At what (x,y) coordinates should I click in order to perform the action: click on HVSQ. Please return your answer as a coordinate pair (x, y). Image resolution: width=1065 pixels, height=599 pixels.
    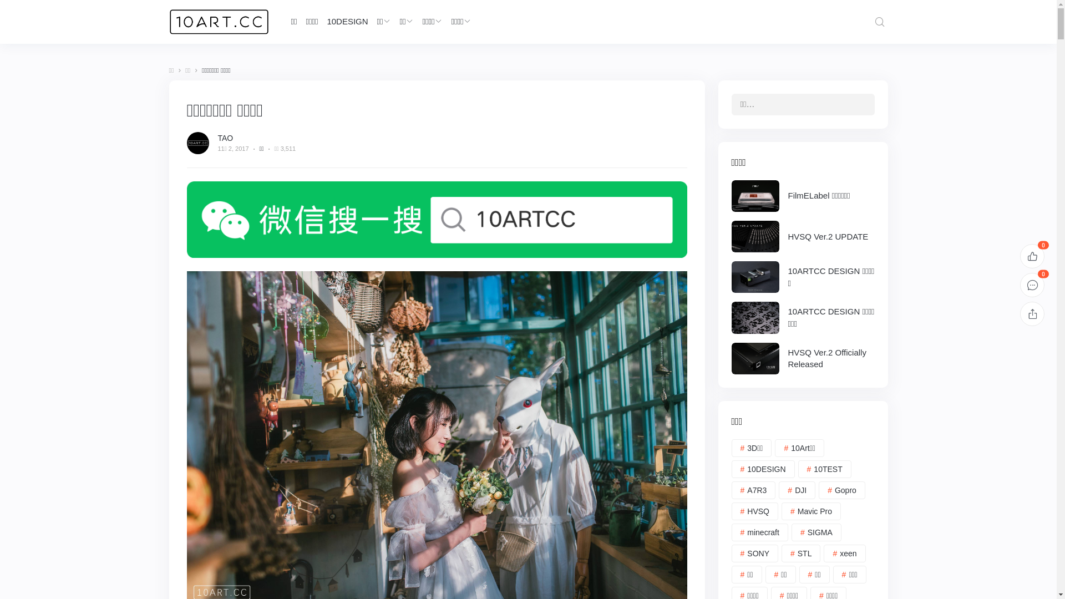
    Looking at the image, I should click on (754, 511).